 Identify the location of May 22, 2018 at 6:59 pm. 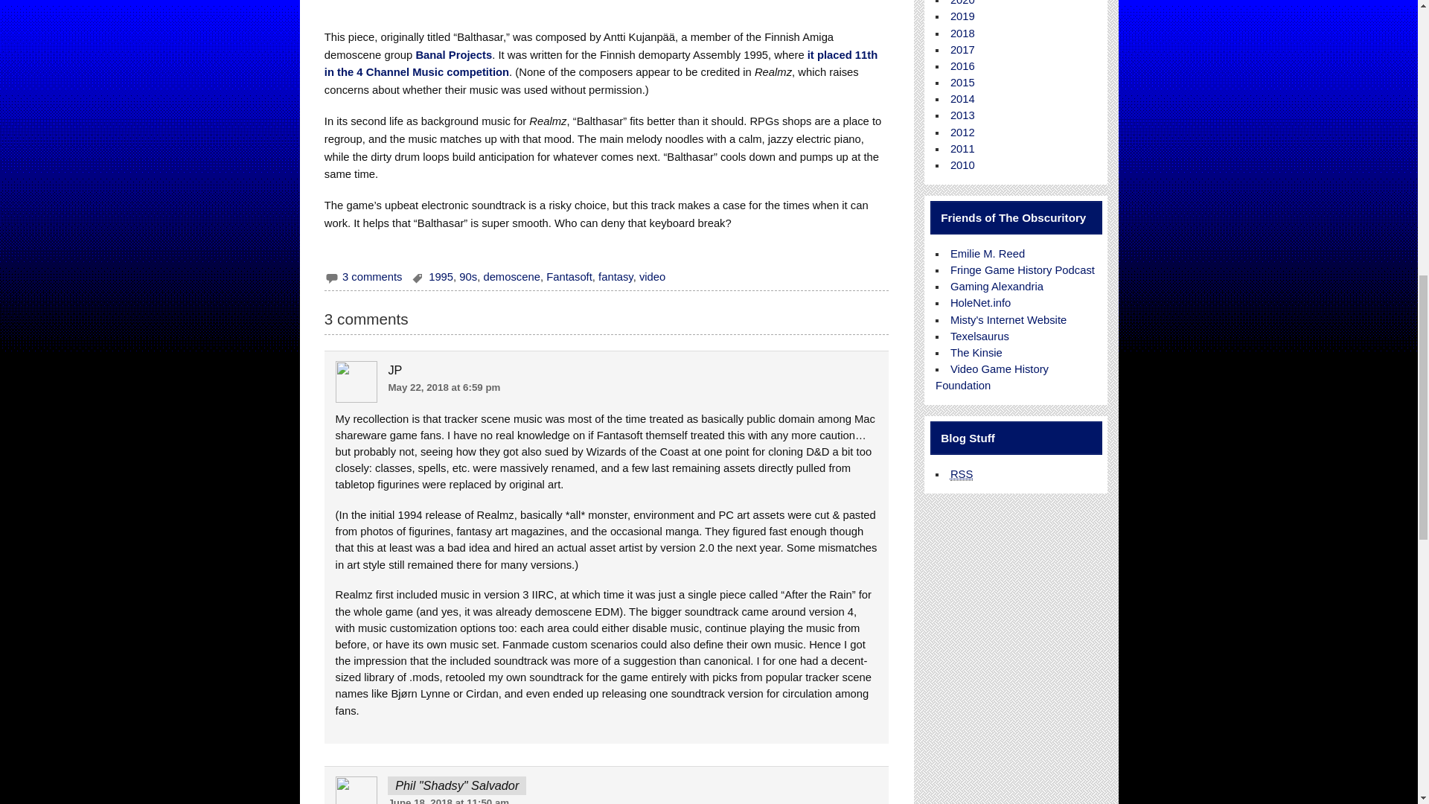
(444, 386).